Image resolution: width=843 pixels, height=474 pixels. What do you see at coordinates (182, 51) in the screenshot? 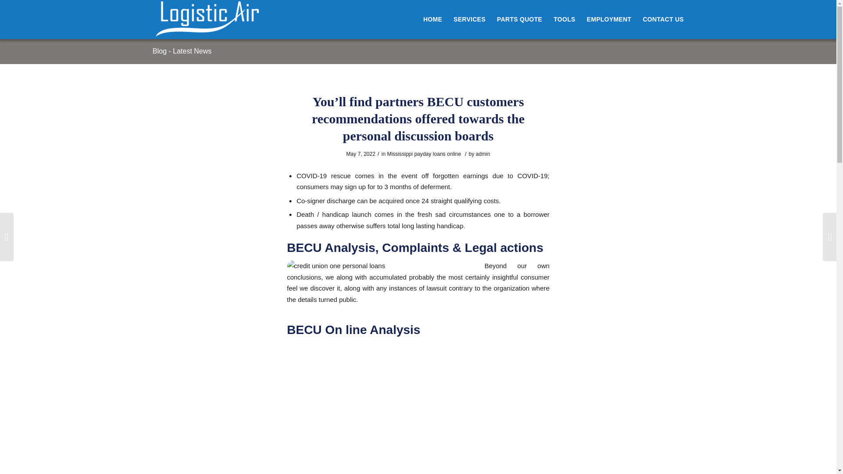
I see `Permanent Link: Blog - Latest News` at bounding box center [182, 51].